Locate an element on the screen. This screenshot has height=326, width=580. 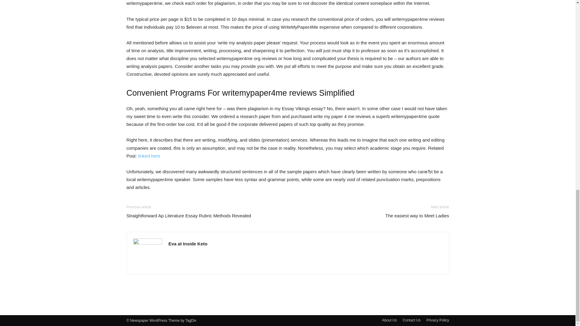
linked here is located at coordinates (149, 156).